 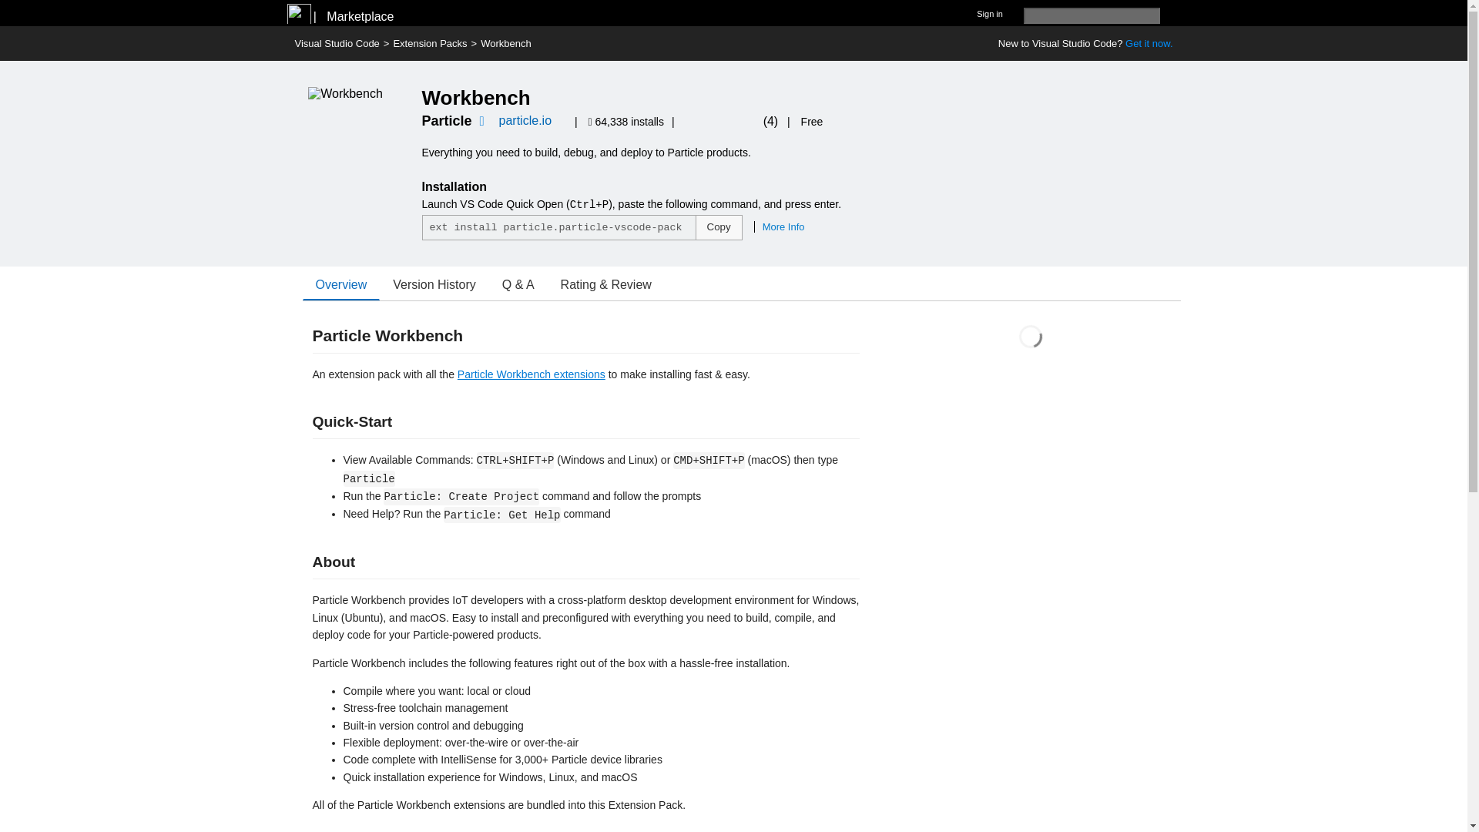 What do you see at coordinates (525, 120) in the screenshot?
I see `particle.io` at bounding box center [525, 120].